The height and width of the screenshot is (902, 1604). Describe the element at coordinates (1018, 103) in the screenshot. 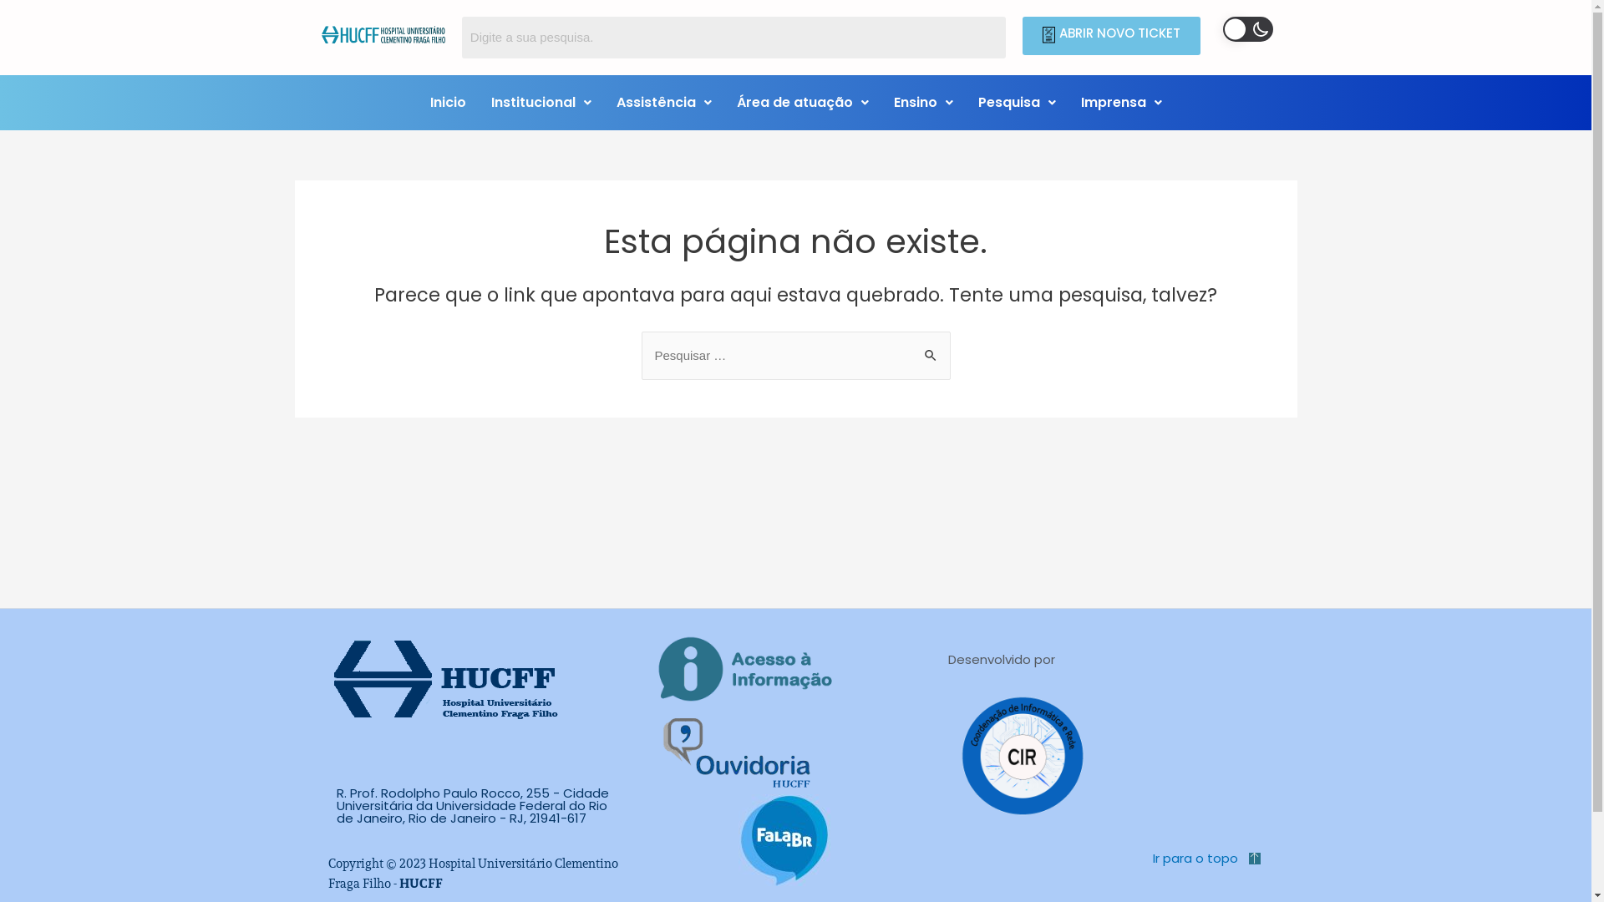

I see `Pesquisa` at that location.